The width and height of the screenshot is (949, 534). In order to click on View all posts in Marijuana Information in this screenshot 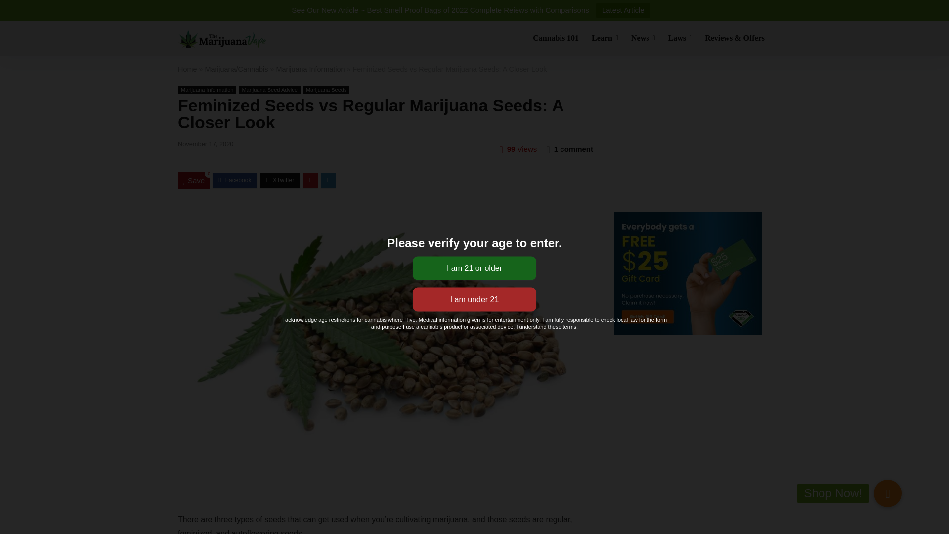, I will do `click(207, 90)`.